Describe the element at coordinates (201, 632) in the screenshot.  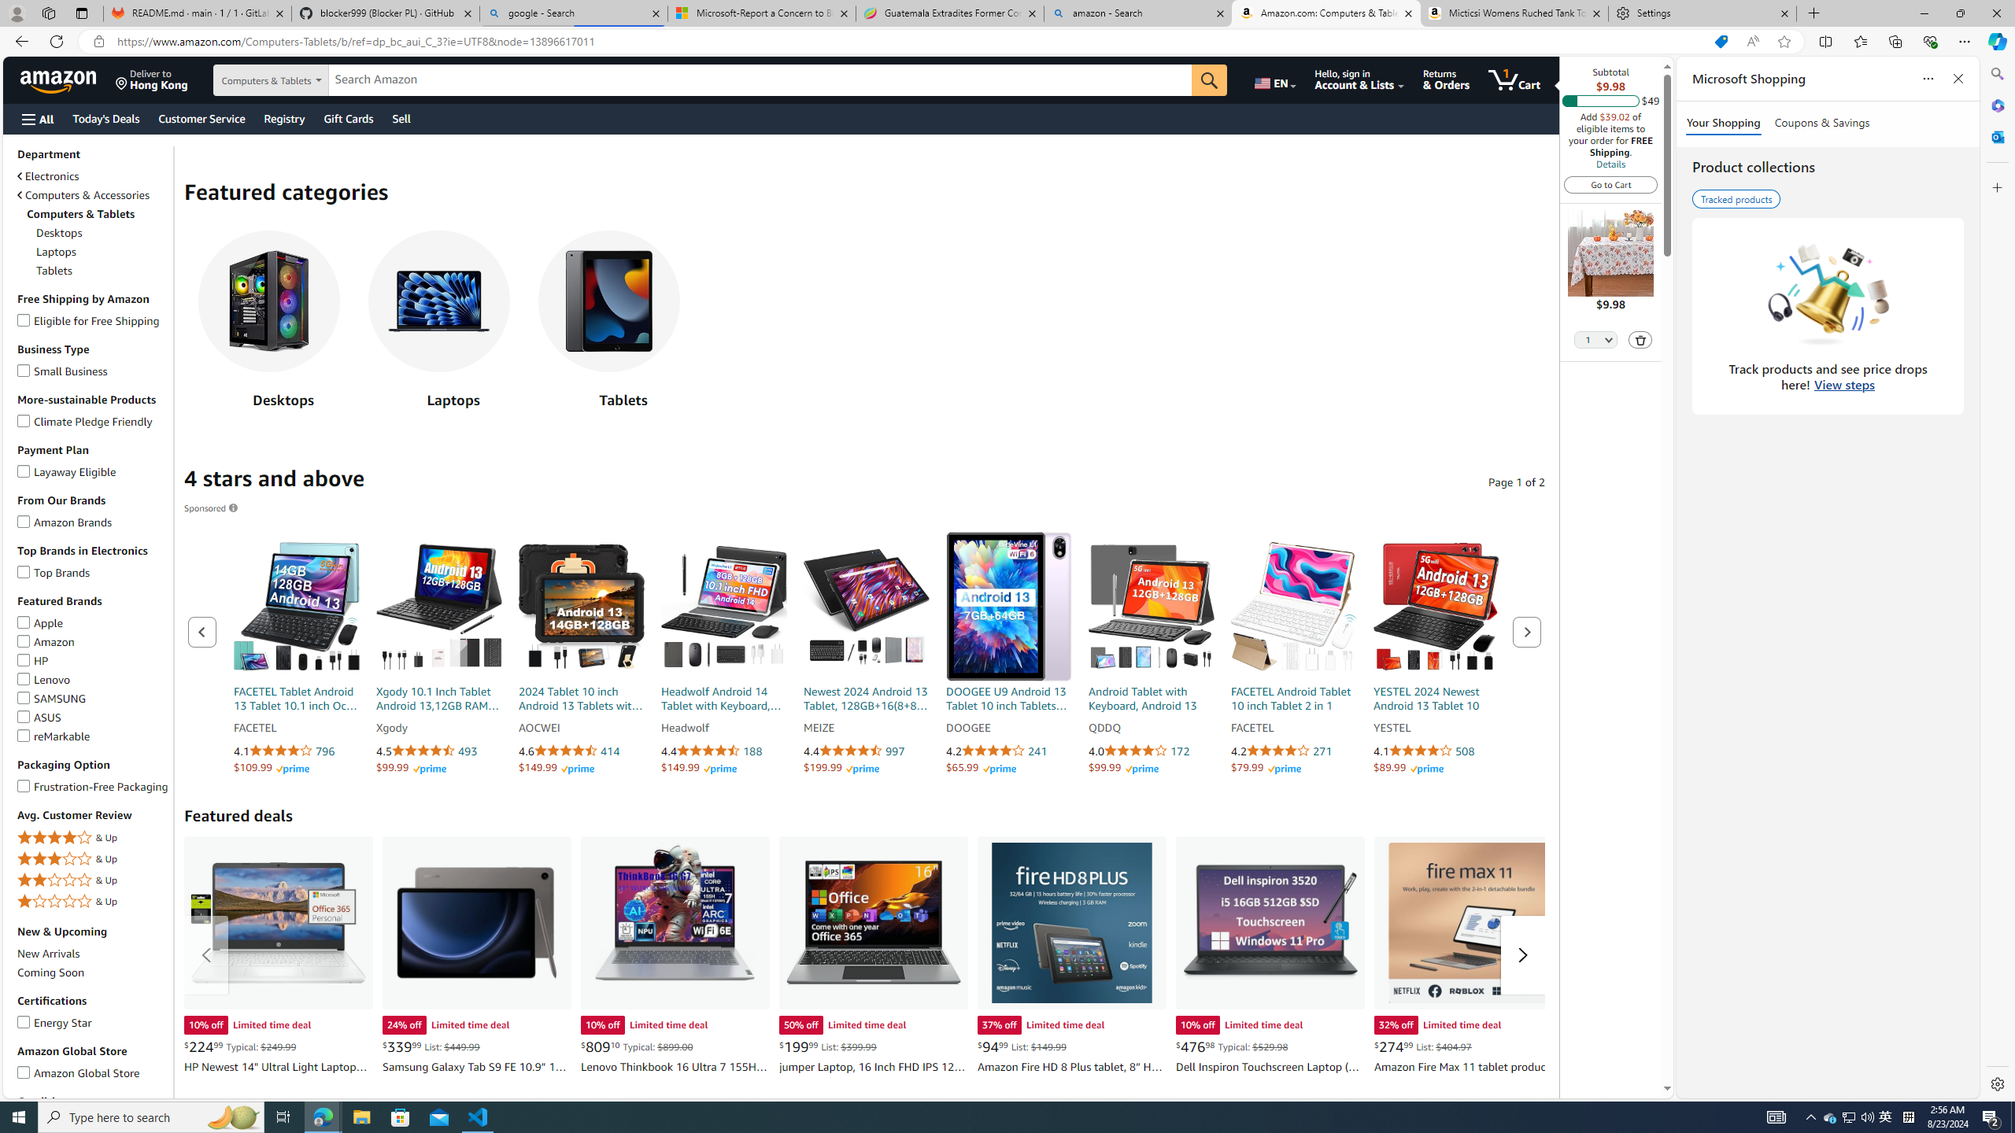
I see `Previous page of related Sponsored Products` at that location.